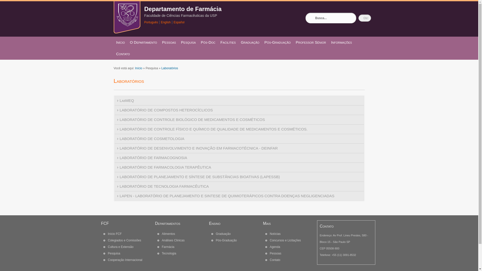  Describe the element at coordinates (127, 32) in the screenshot. I see `FCF USP` at that location.